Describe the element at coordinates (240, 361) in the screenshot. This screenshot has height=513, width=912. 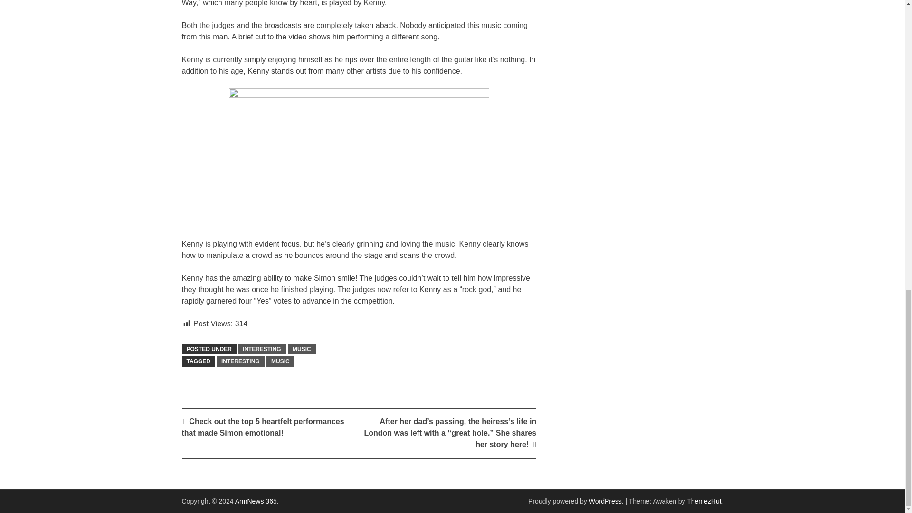
I see `INTERESTING` at that location.